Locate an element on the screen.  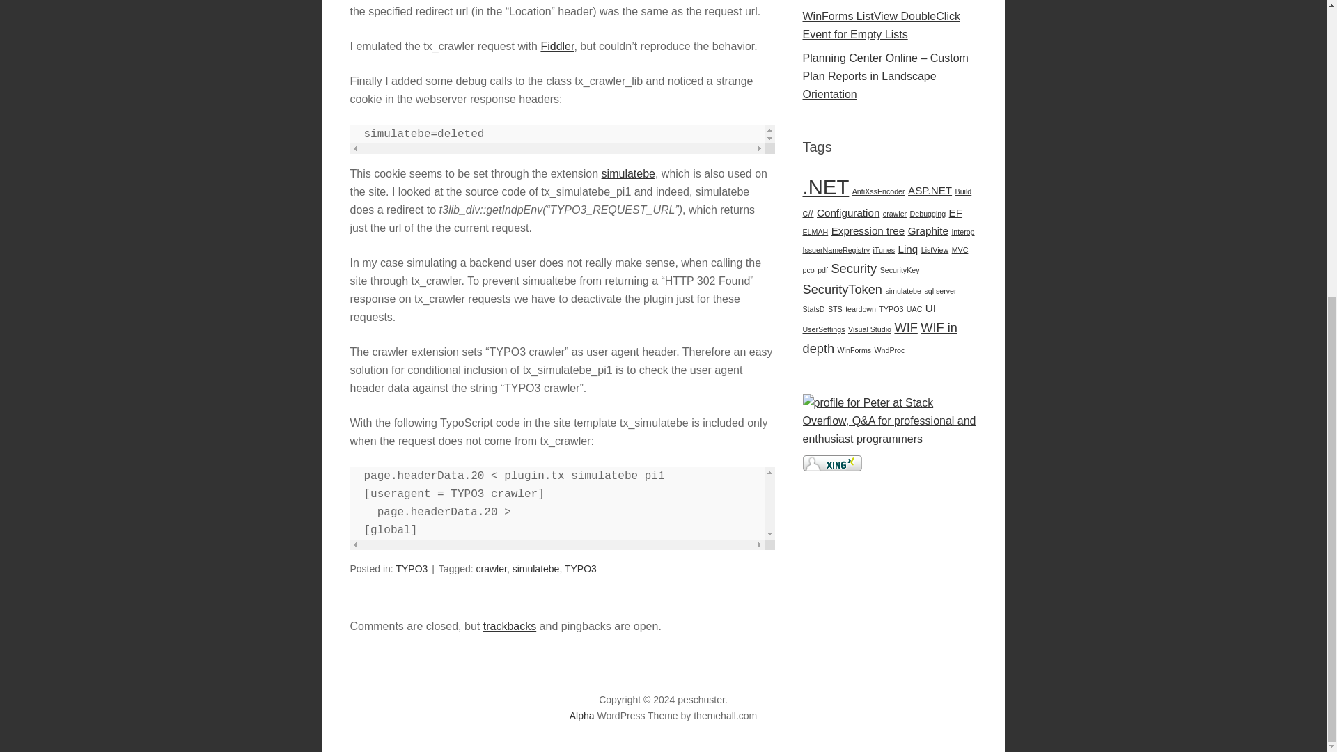
trackbacks is located at coordinates (509, 627).